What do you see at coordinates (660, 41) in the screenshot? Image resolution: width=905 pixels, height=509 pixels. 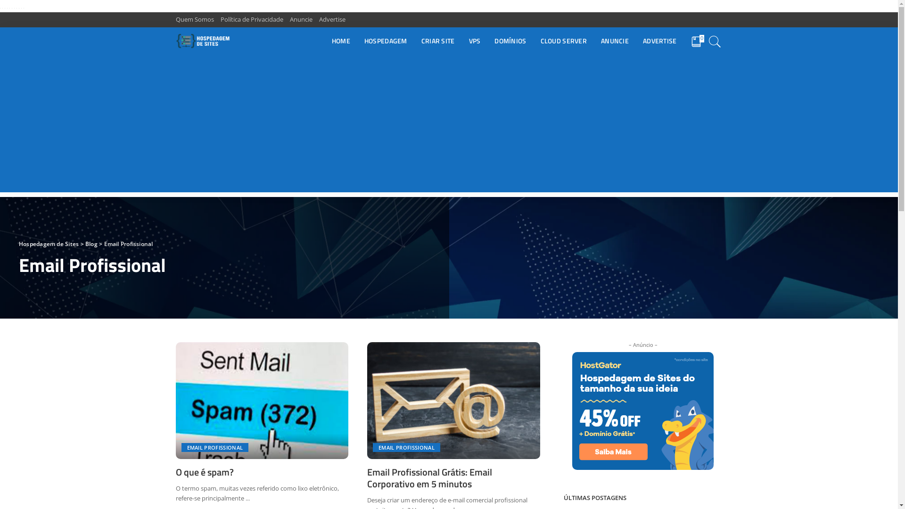 I see `ADVERTISE` at bounding box center [660, 41].